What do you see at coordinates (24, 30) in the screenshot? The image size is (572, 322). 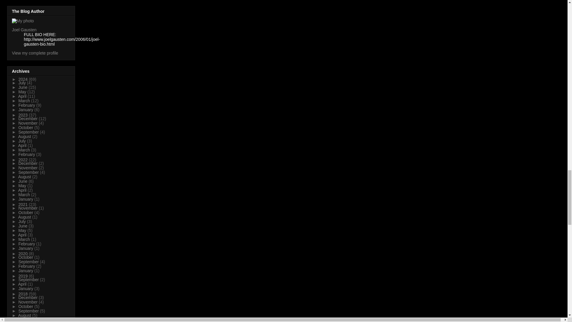 I see `Joel Gausten` at bounding box center [24, 30].